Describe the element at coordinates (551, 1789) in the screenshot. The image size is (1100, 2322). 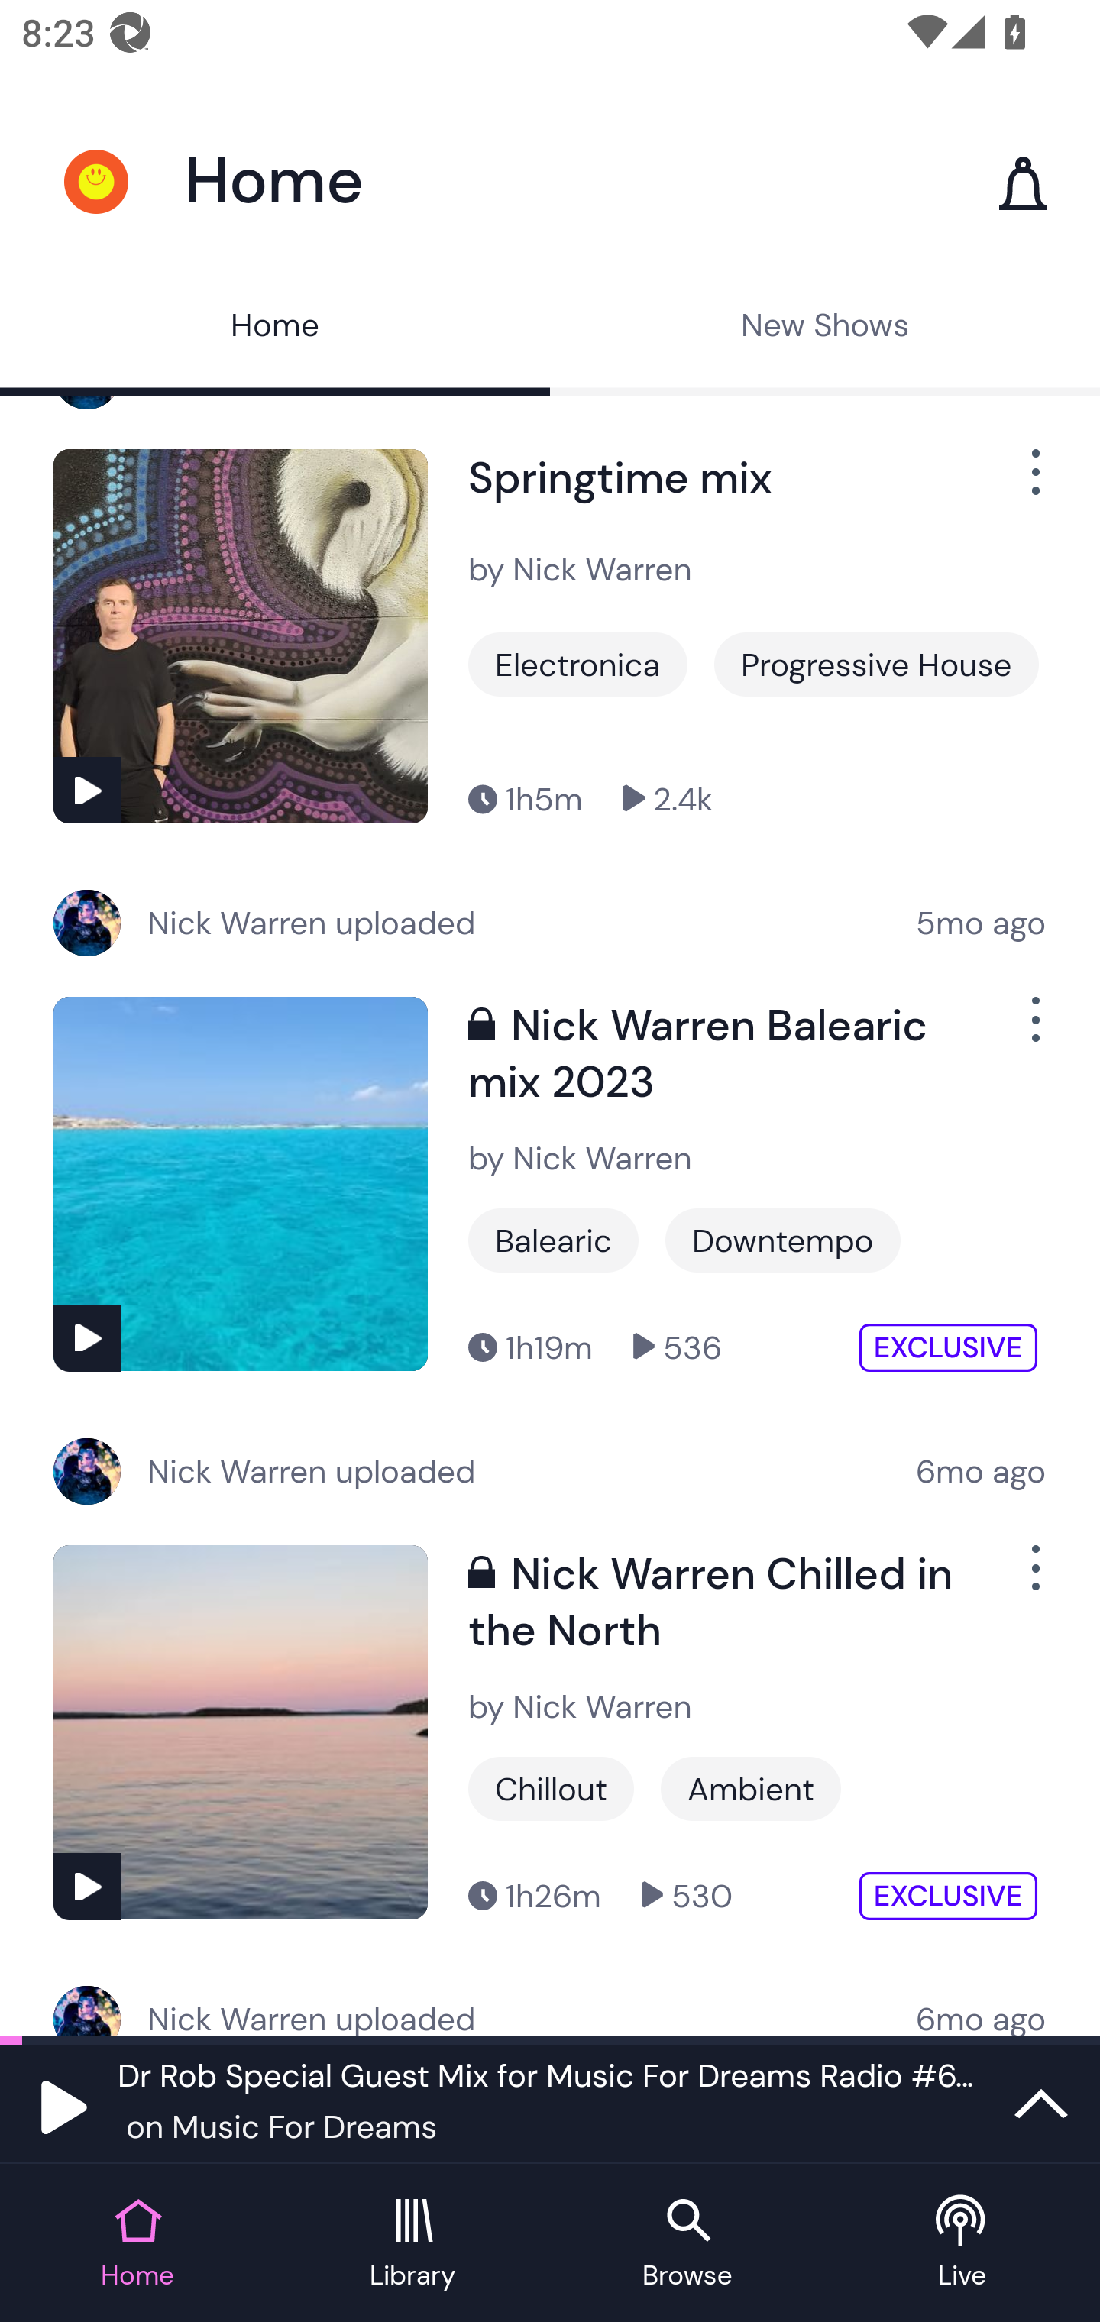
I see `Chillout` at that location.